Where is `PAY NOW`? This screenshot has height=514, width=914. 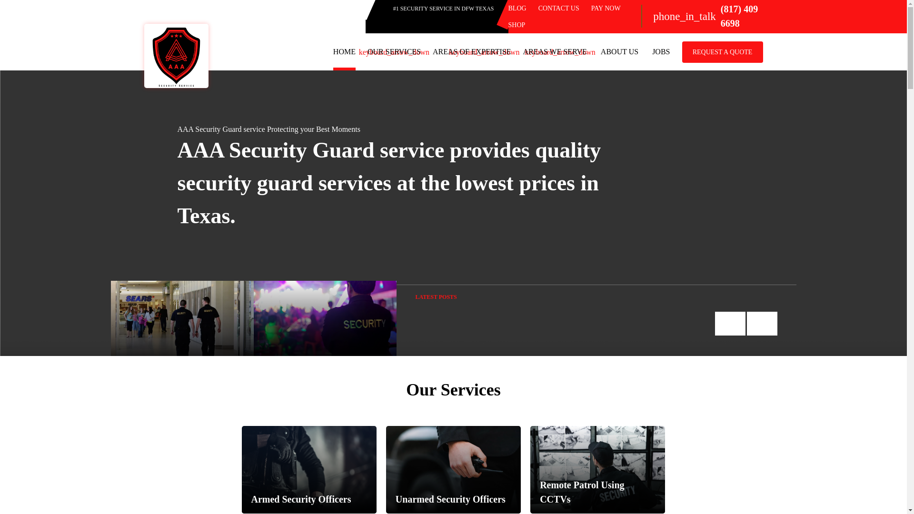
PAY NOW is located at coordinates (606, 8).